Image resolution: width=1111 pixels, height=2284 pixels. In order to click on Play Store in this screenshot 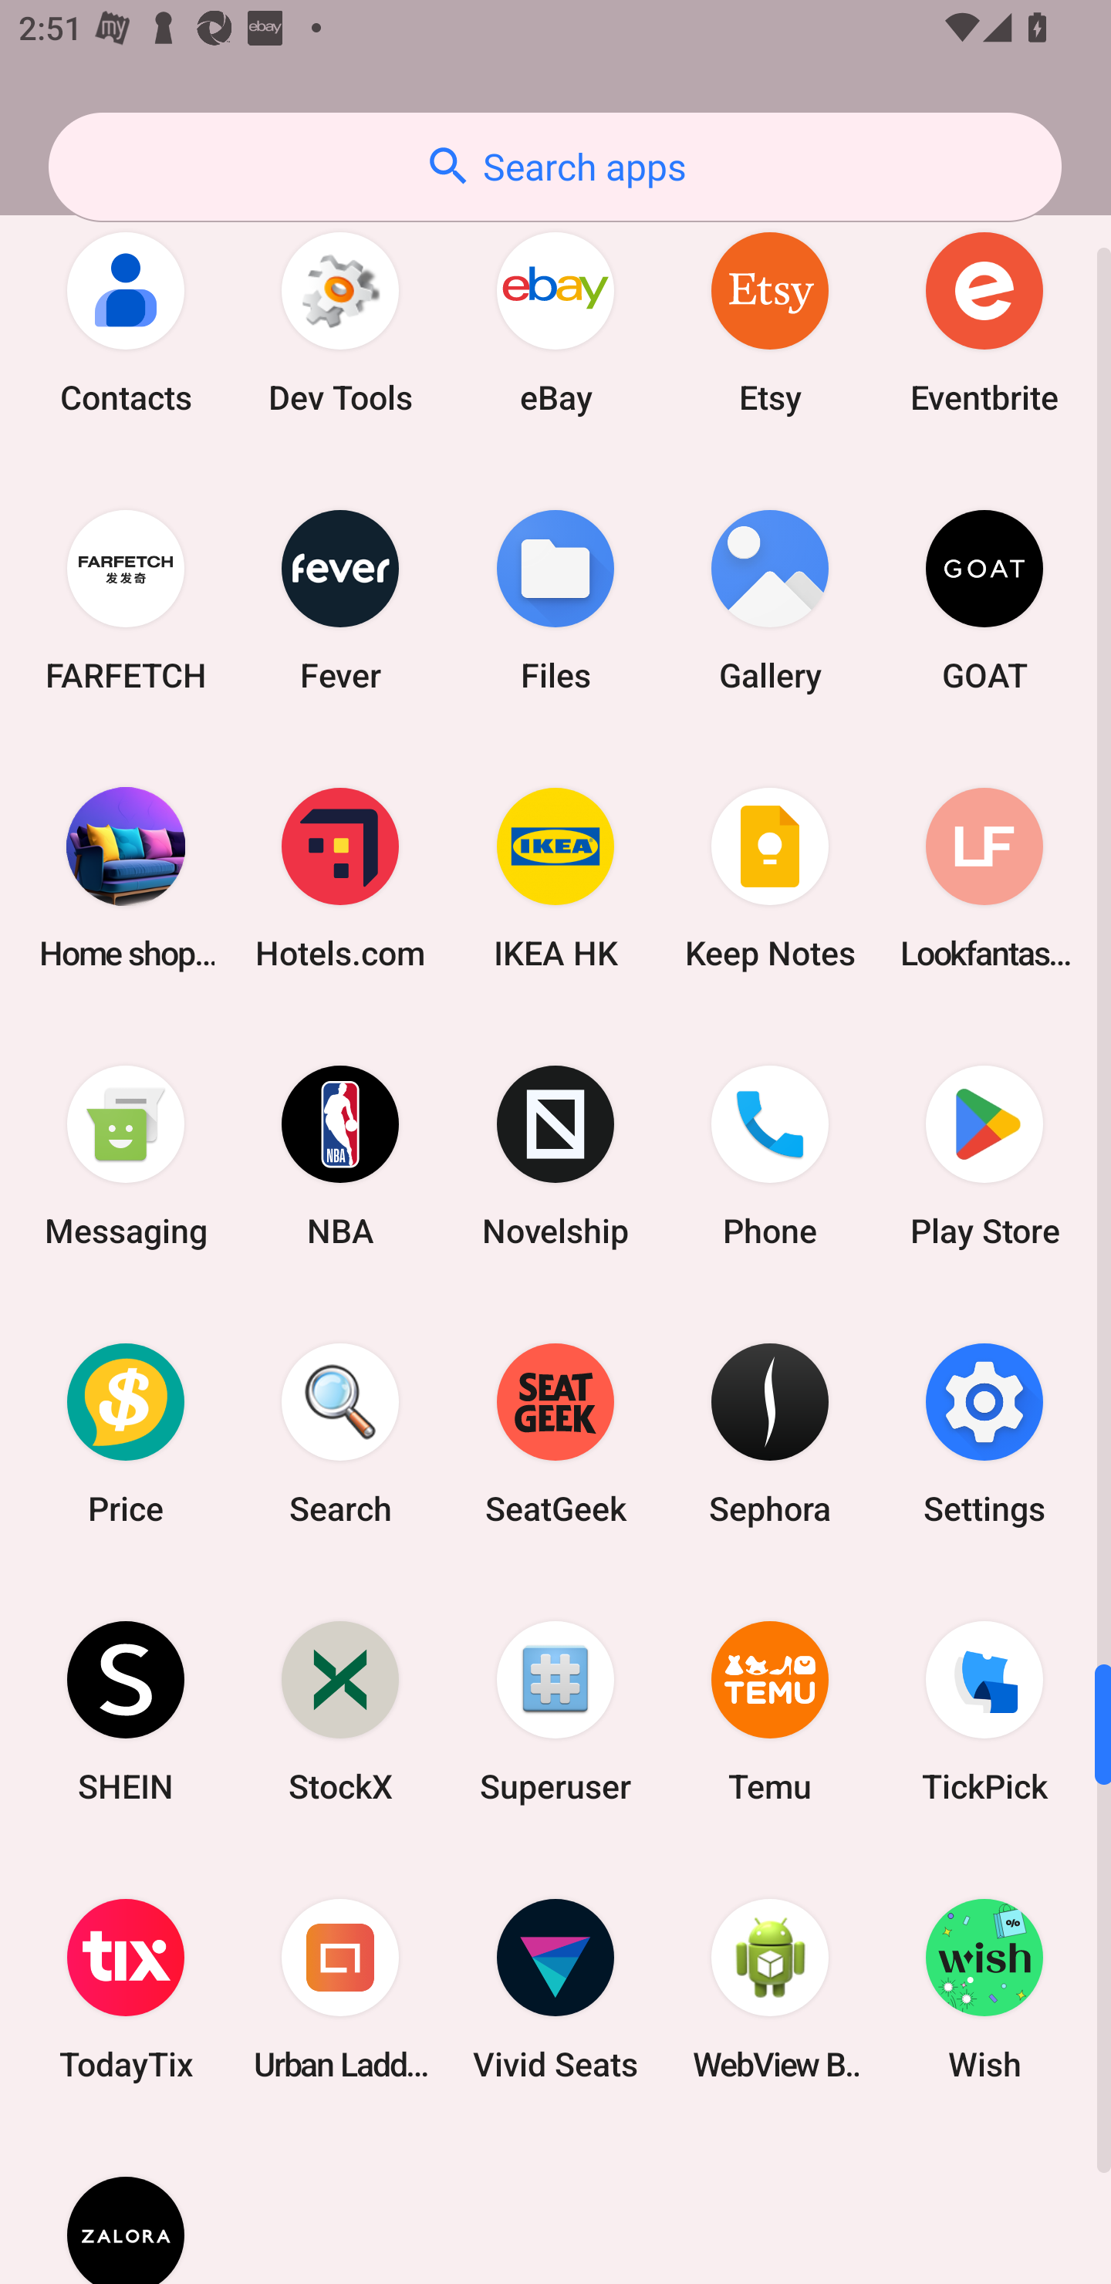, I will do `click(984, 1156)`.